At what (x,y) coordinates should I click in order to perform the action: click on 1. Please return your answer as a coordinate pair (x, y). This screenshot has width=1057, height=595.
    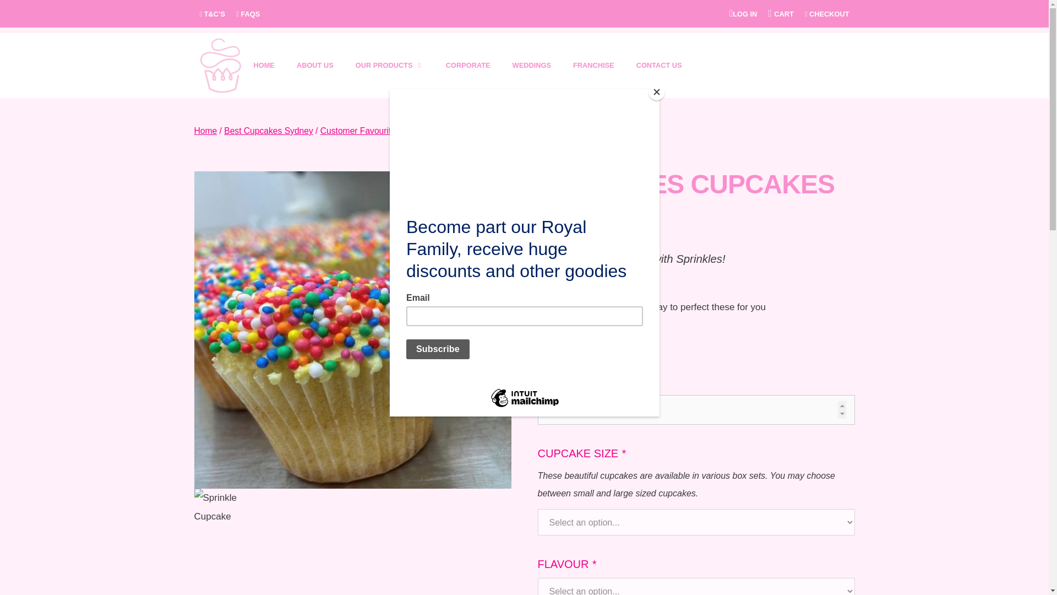
    Looking at the image, I should click on (695, 410).